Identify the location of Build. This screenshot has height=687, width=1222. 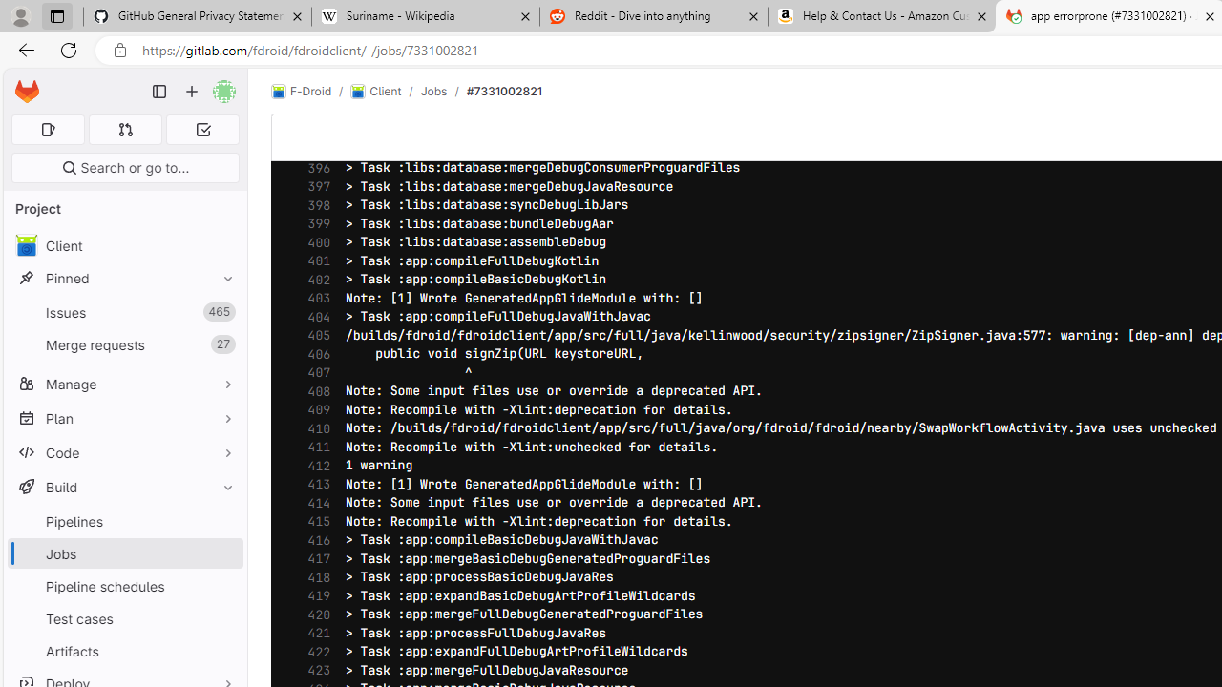
(124, 487).